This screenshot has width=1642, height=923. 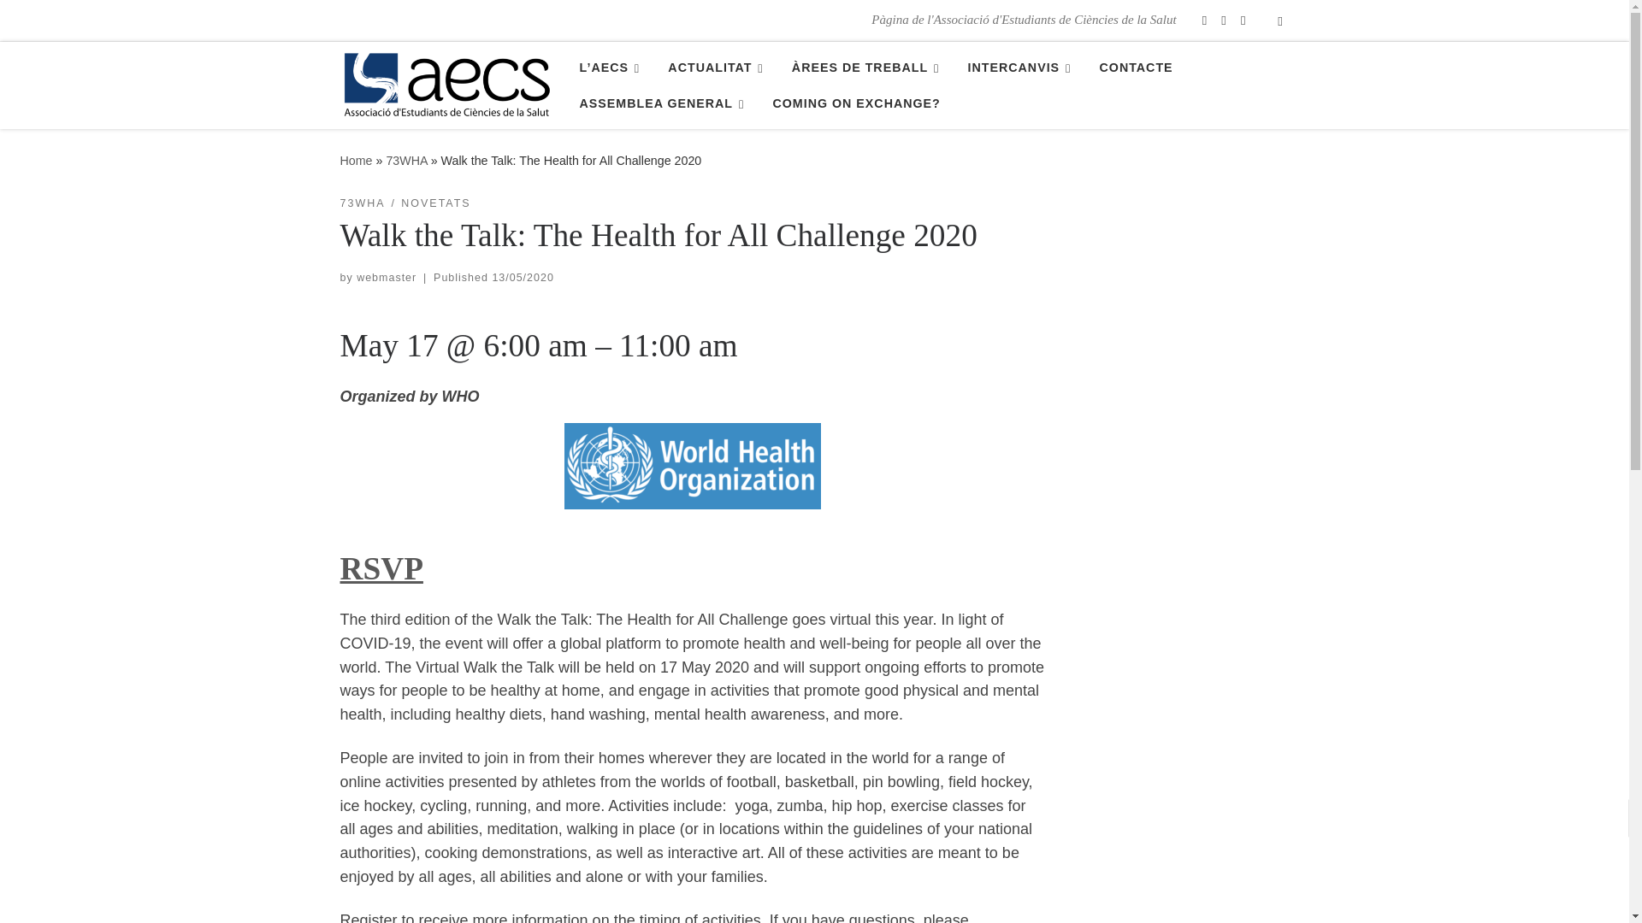 I want to click on Search, so click(x=1280, y=21).